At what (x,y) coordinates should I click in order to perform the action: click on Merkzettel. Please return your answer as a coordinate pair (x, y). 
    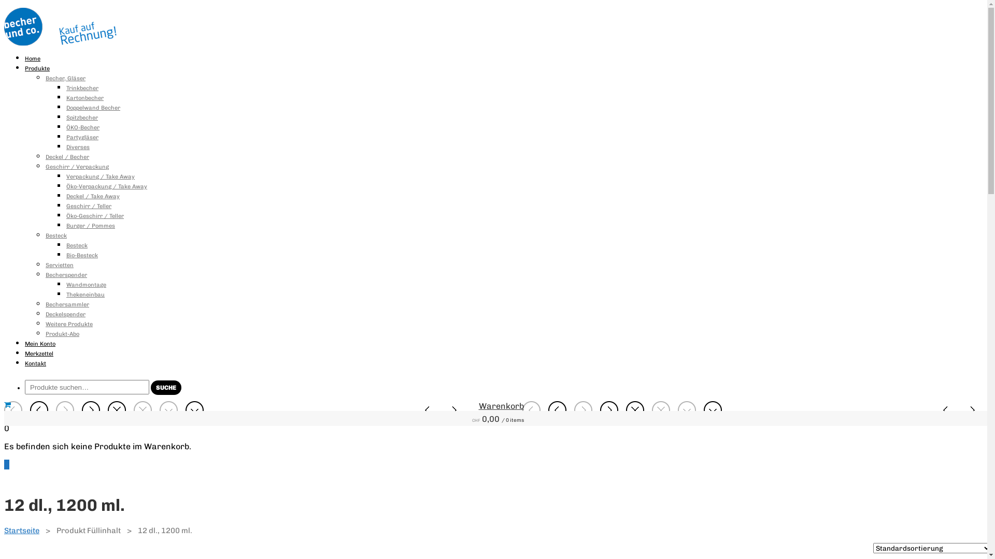
    Looking at the image, I should click on (39, 354).